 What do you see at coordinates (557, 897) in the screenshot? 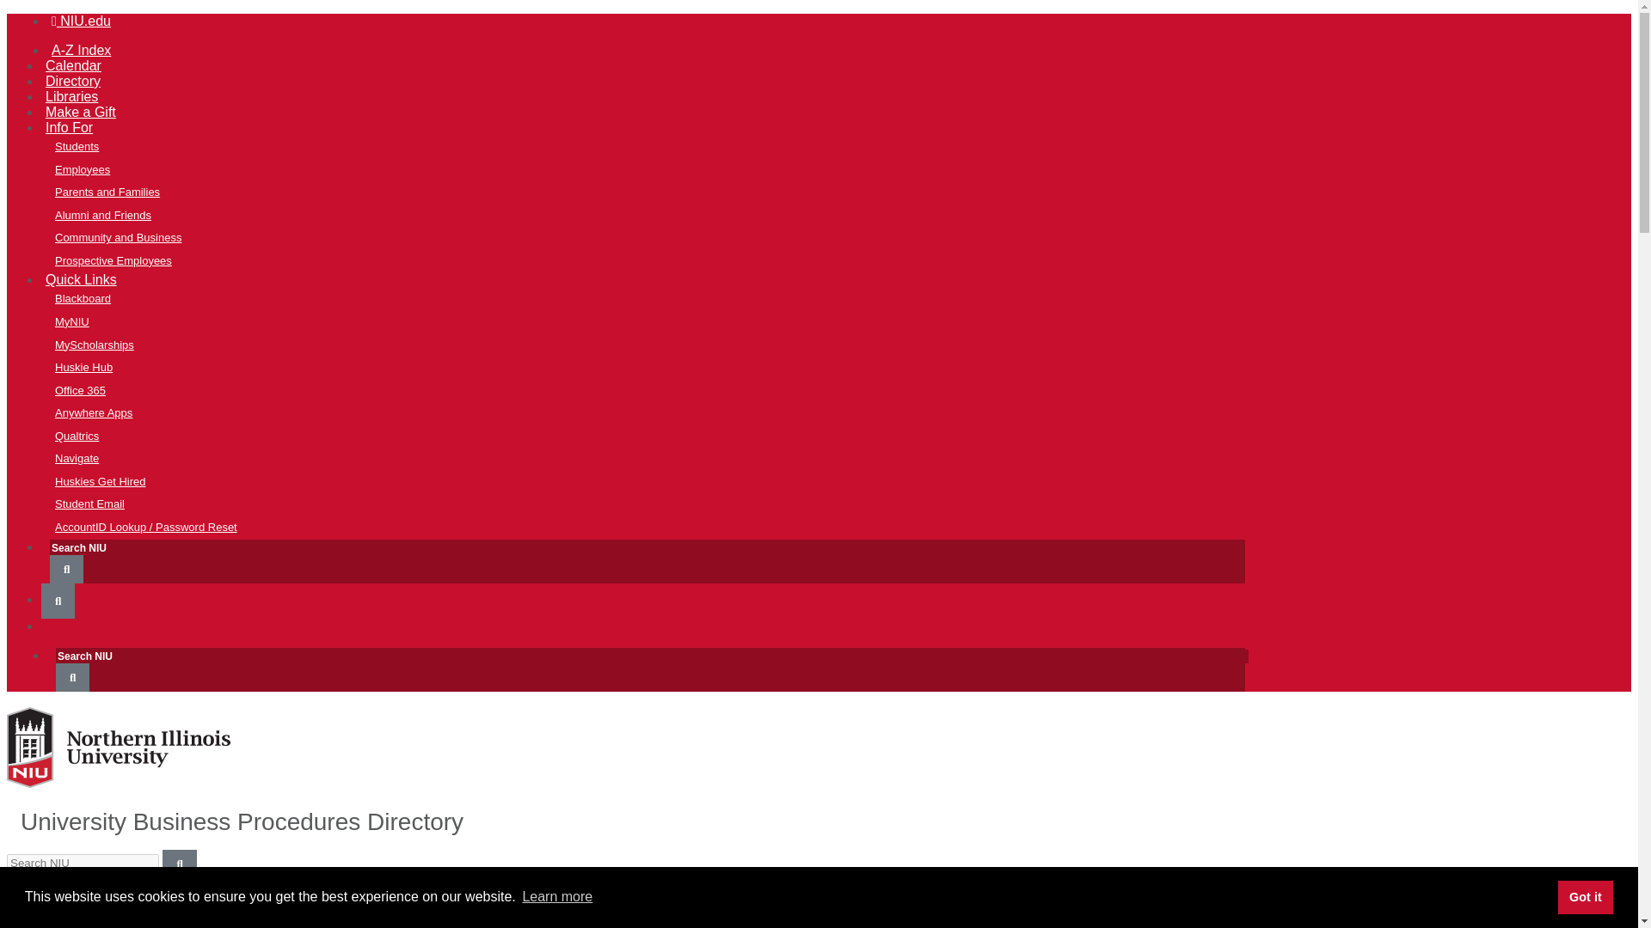
I see `Learn more` at bounding box center [557, 897].